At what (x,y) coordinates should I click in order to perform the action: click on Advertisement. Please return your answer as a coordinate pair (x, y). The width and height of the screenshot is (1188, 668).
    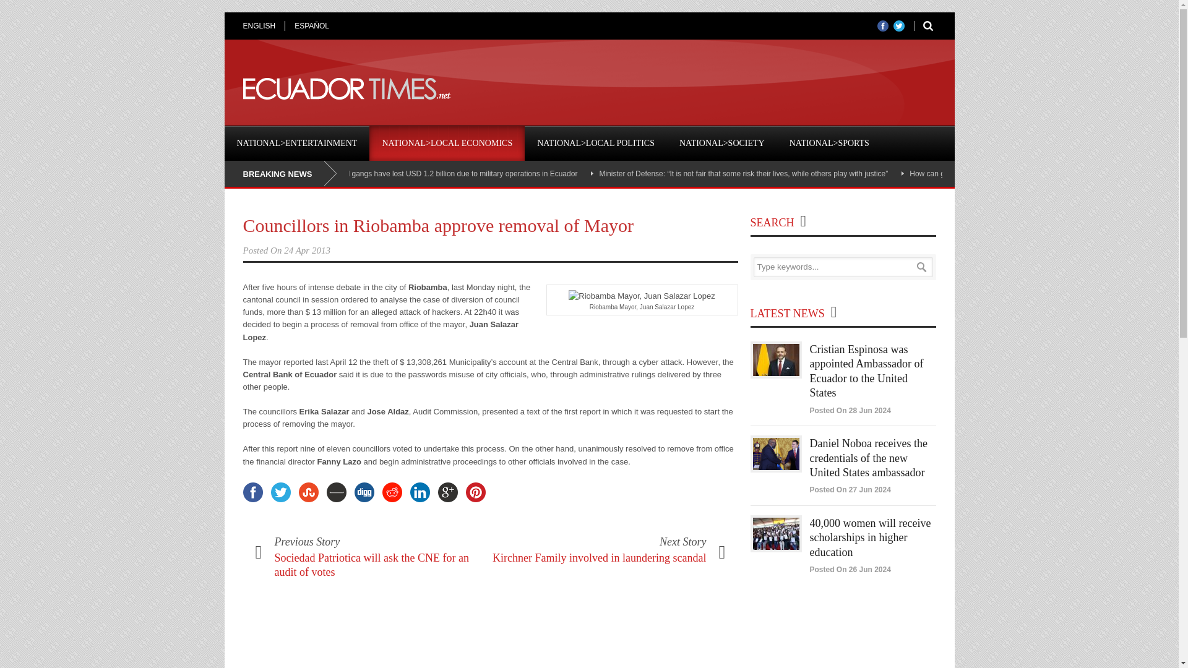
    Looking at the image, I should click on (710, 89).